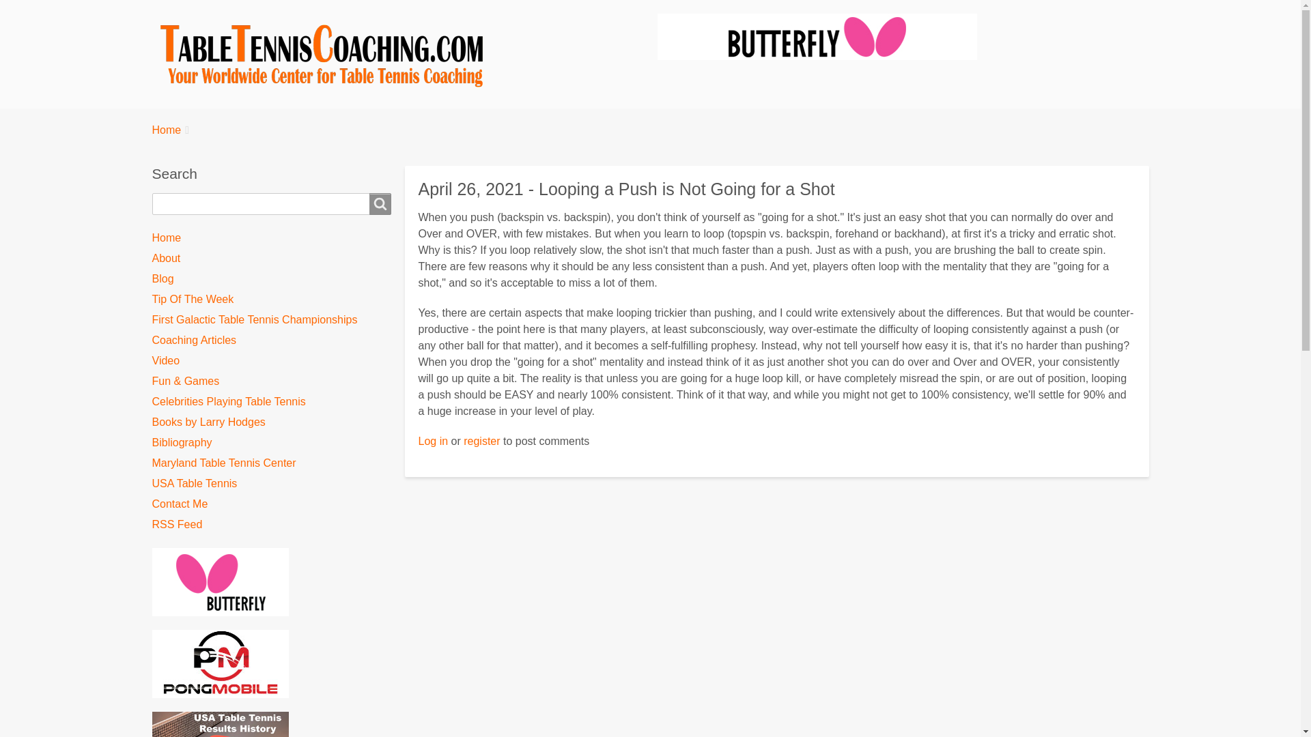 This screenshot has height=737, width=1311. What do you see at coordinates (433, 441) in the screenshot?
I see `Log in` at bounding box center [433, 441].